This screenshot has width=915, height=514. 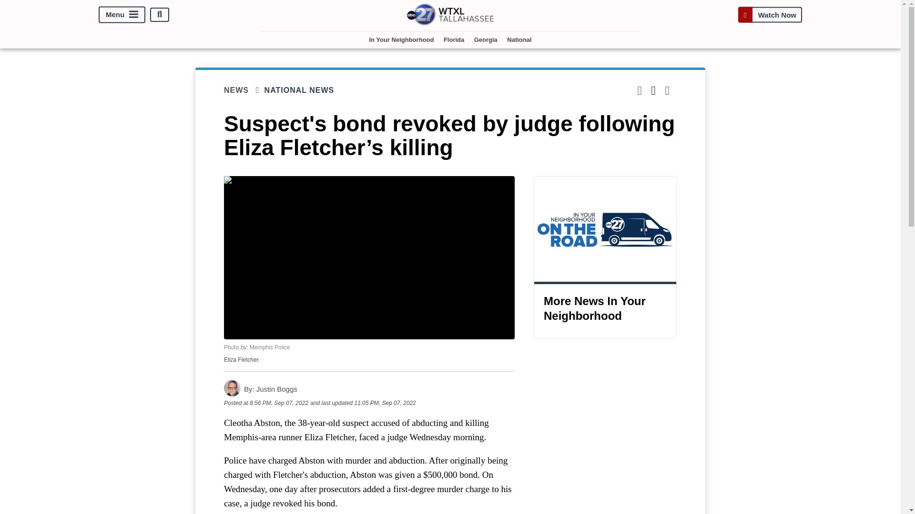 What do you see at coordinates (770, 14) in the screenshot?
I see `Watch Now` at bounding box center [770, 14].